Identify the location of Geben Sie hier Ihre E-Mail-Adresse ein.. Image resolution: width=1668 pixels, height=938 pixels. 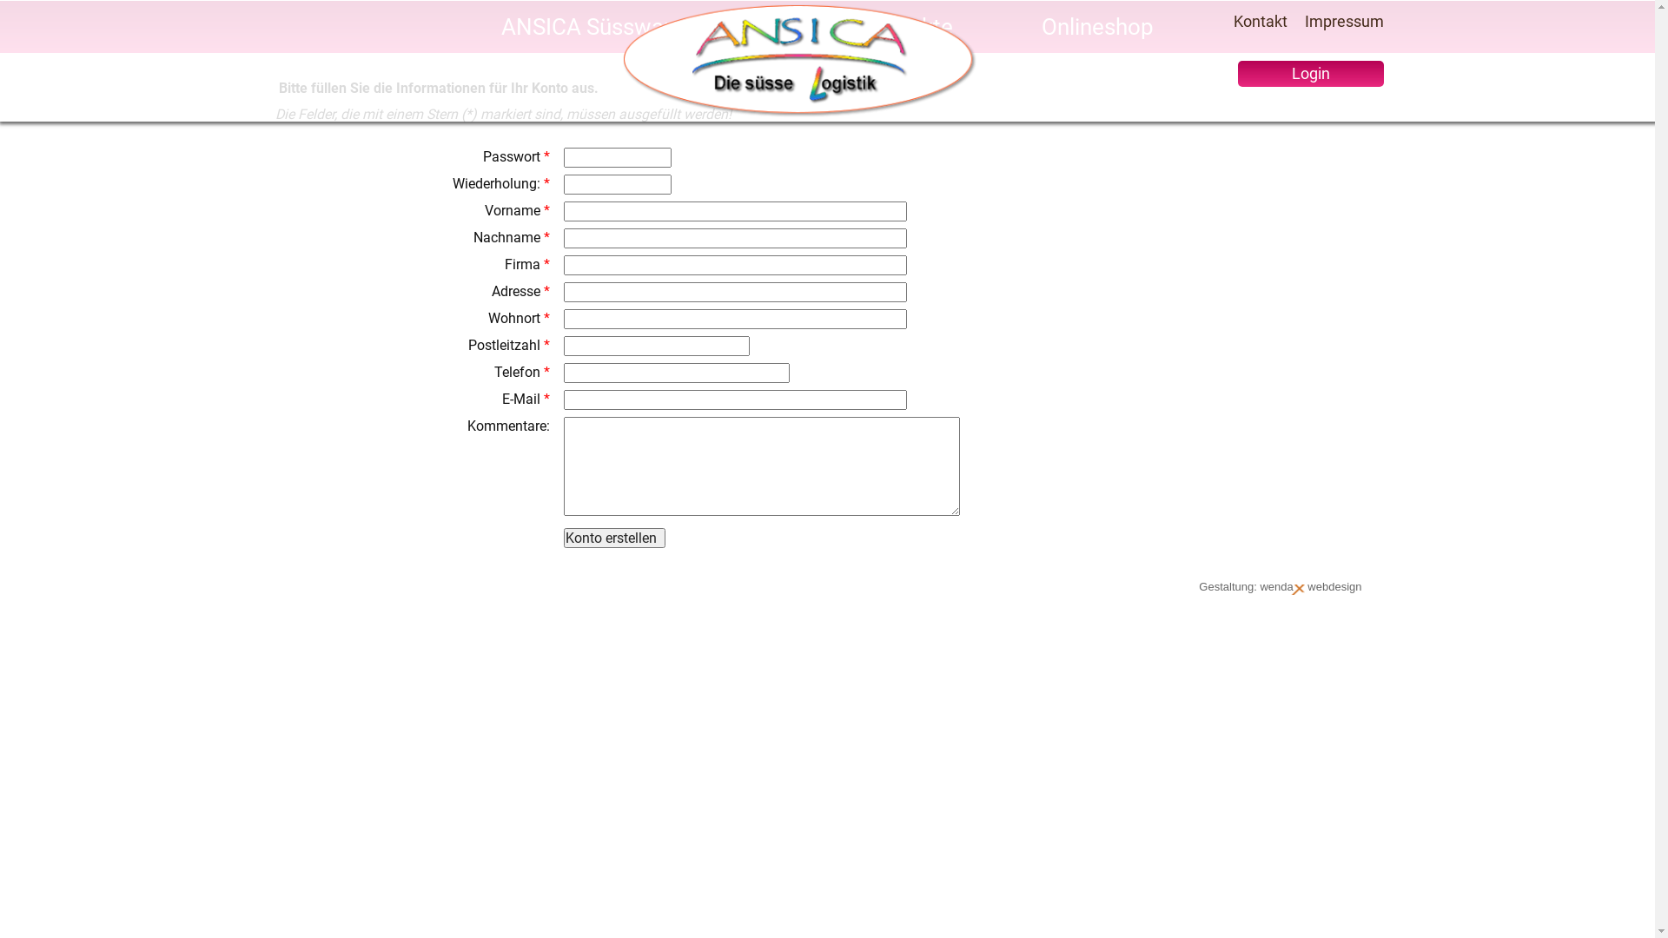
(735, 400).